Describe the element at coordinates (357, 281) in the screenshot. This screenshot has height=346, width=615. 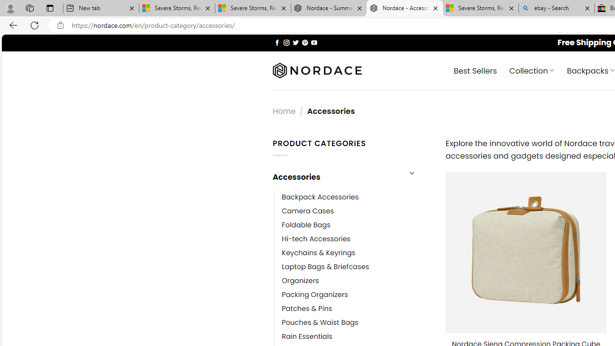
I see `Organizers` at that location.